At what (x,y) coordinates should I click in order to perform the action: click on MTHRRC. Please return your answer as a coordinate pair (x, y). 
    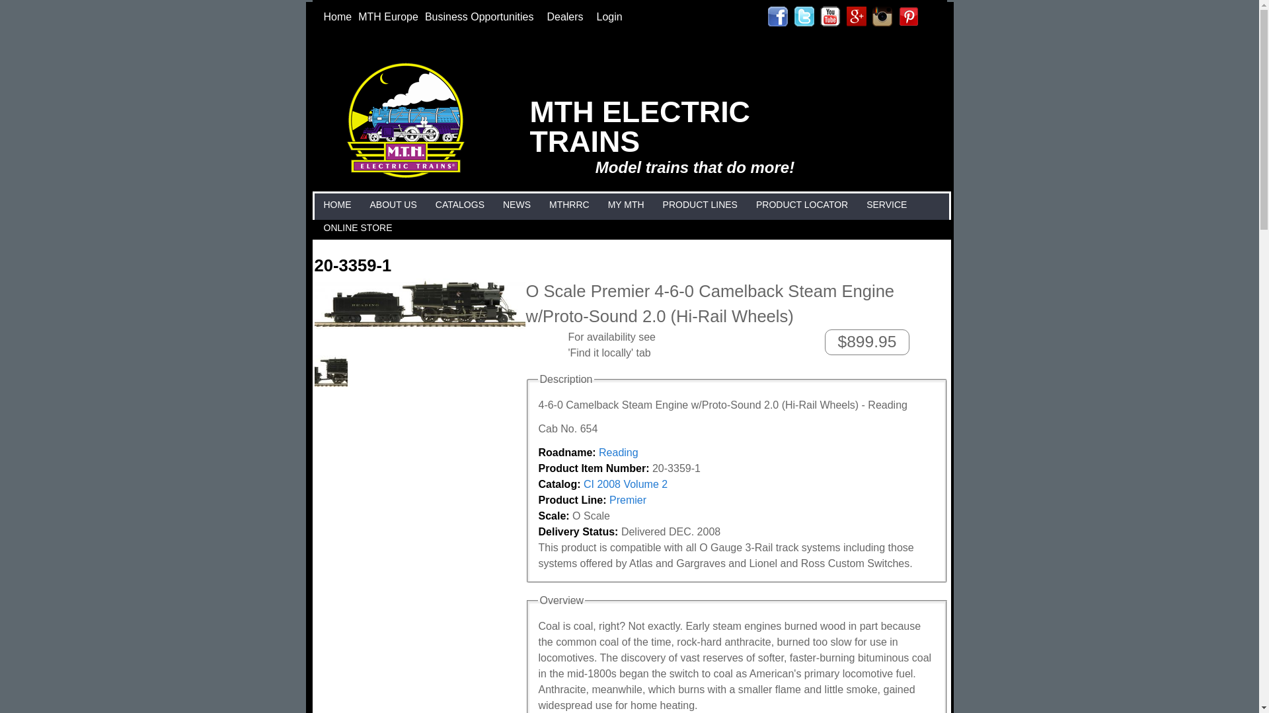
    Looking at the image, I should click on (568, 205).